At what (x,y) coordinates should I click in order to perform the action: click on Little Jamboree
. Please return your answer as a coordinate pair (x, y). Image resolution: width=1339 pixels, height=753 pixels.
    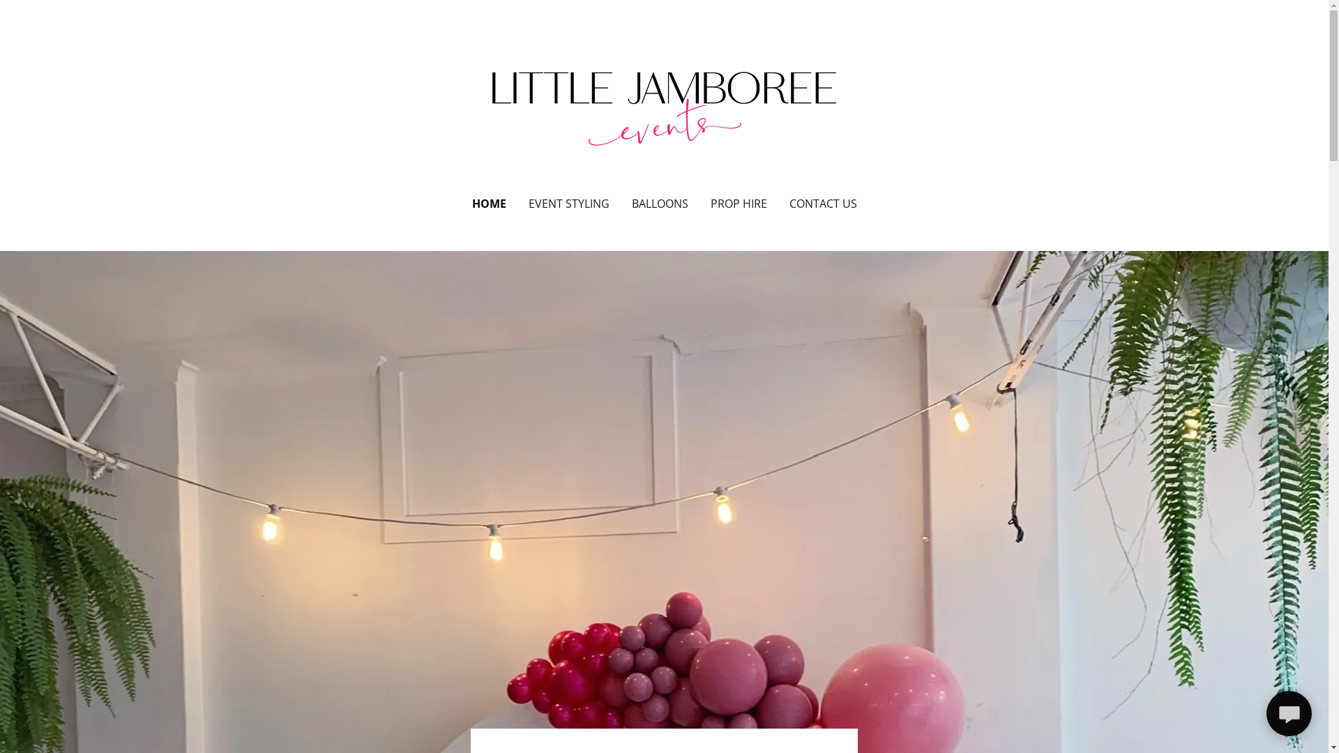
    Looking at the image, I should click on (664, 107).